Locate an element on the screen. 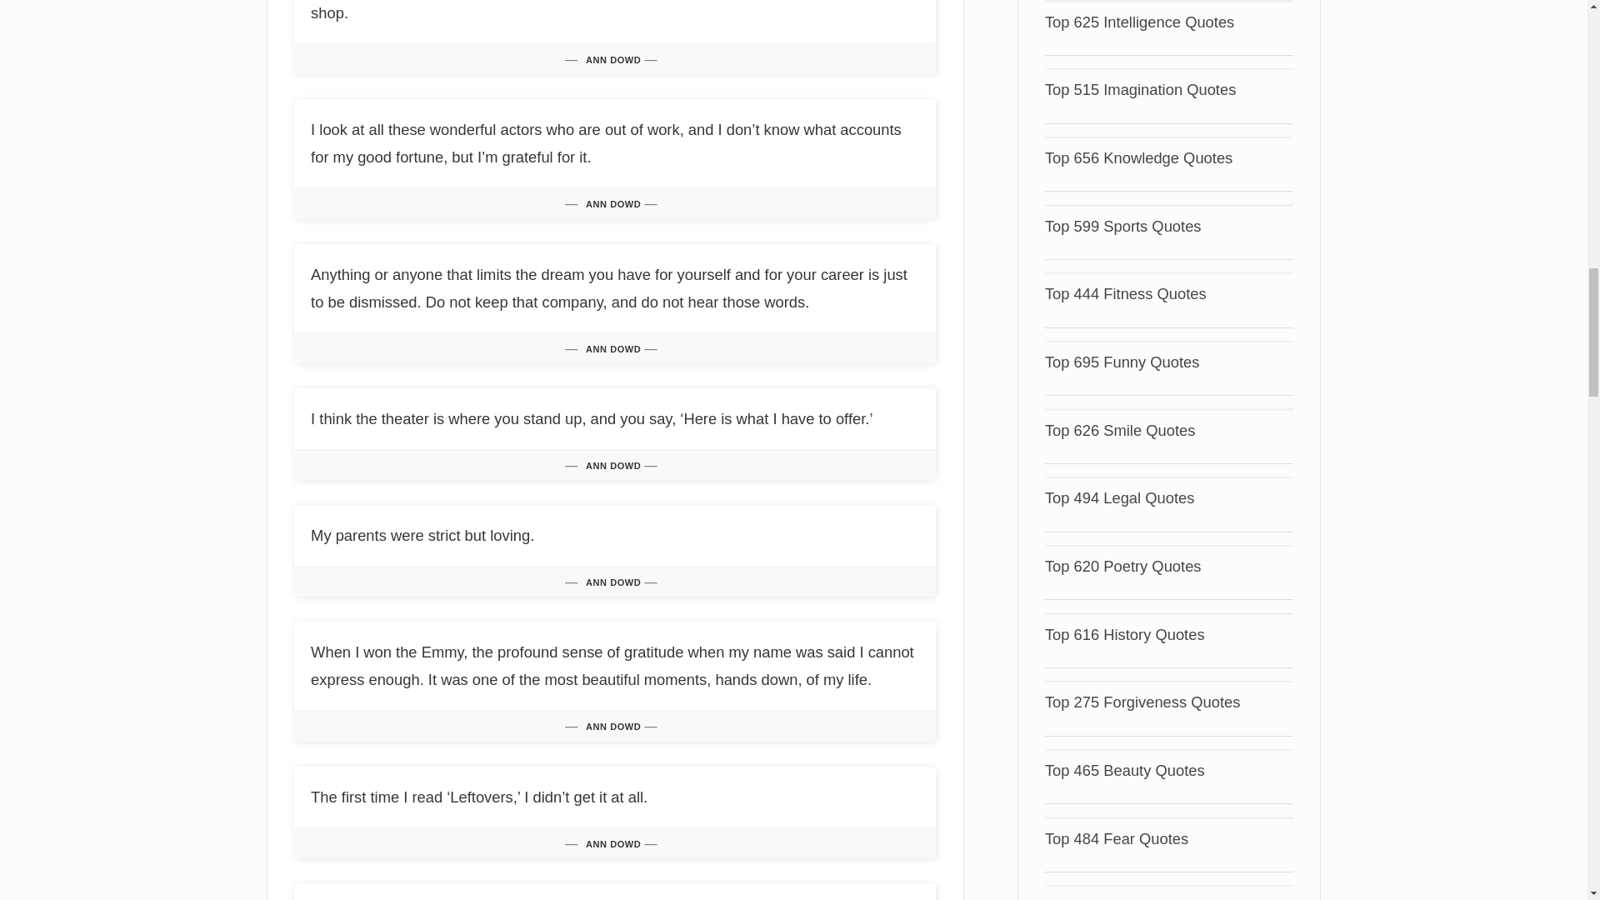 This screenshot has width=1600, height=900. Top 275 Forgiveness Quotes is located at coordinates (1142, 702).